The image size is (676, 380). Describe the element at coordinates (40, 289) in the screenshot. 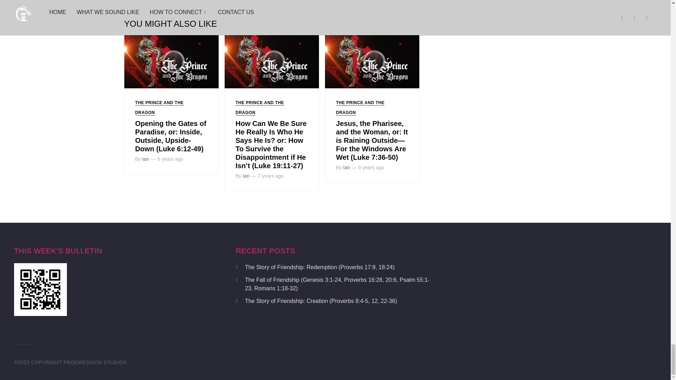

I see `This Week's Bulletin` at that location.